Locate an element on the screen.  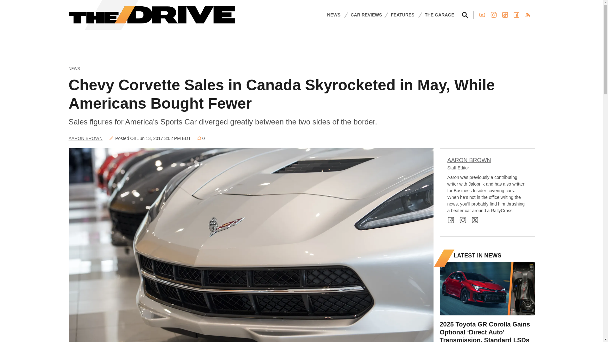
NEWS is located at coordinates (334, 15).